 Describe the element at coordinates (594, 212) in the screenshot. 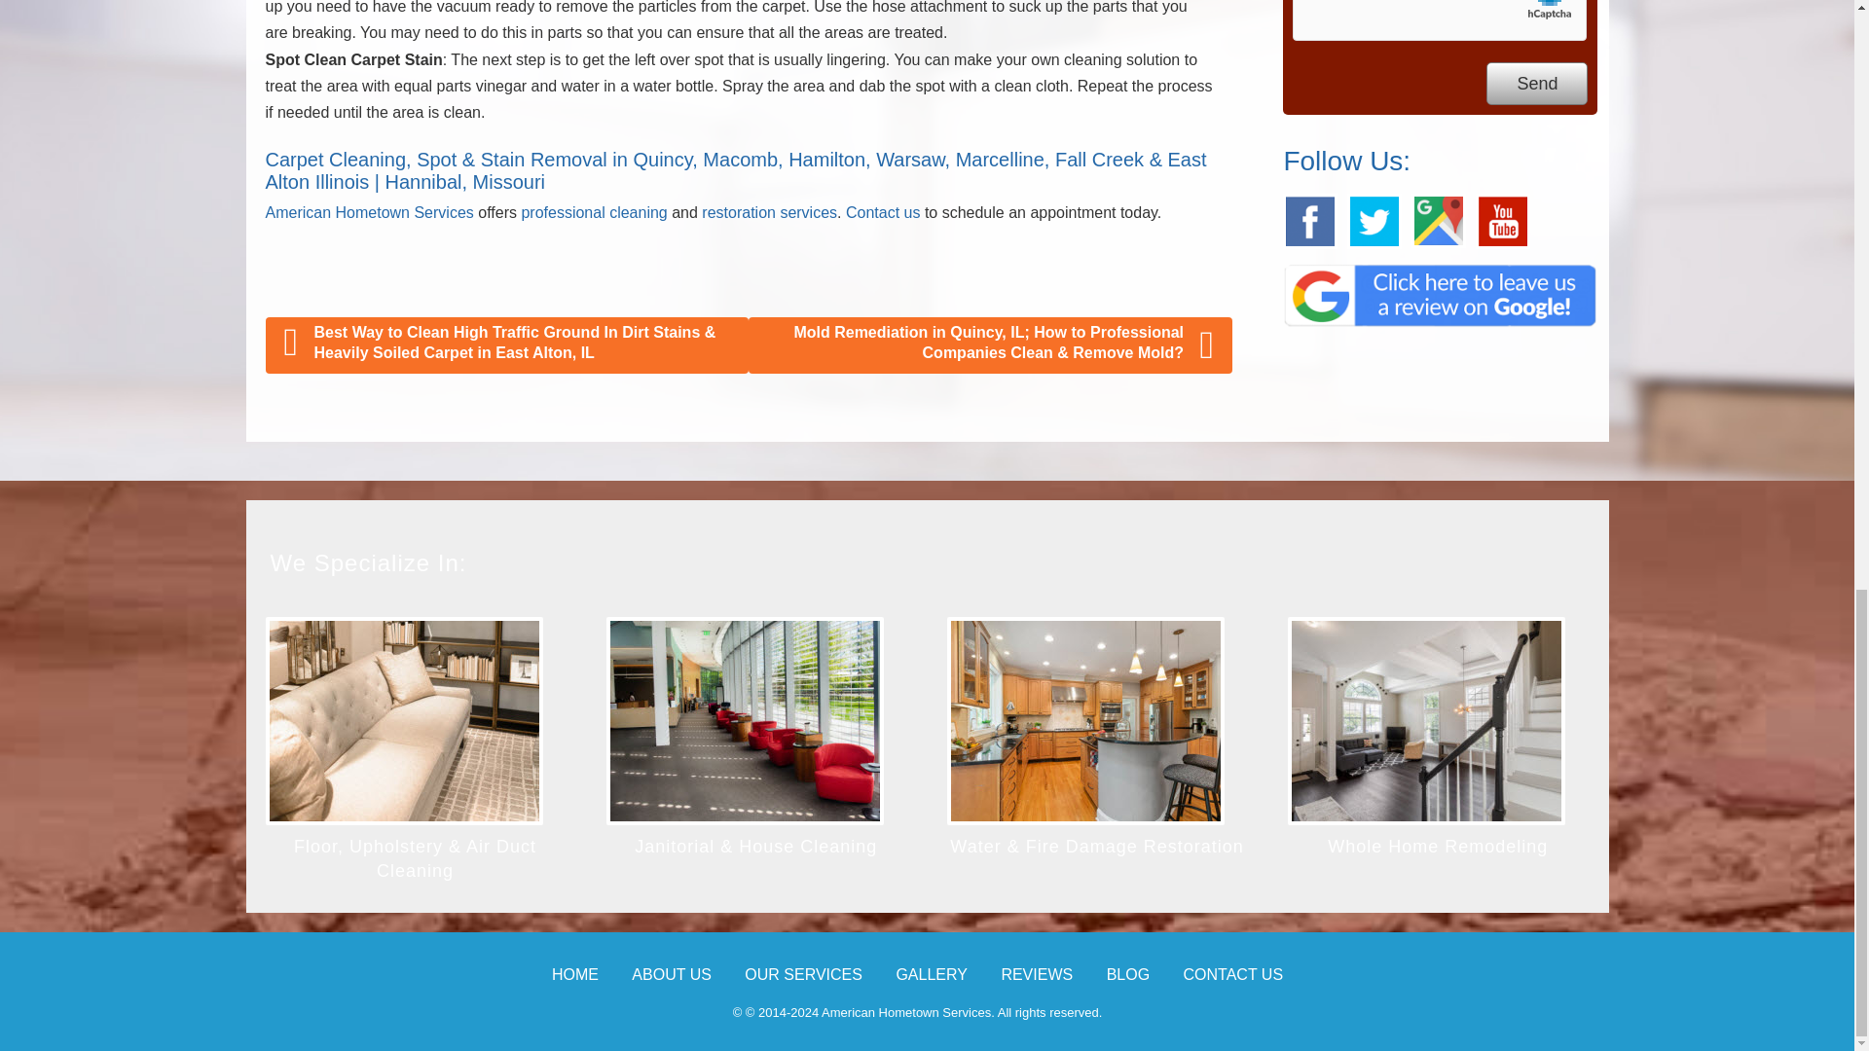

I see `professional cleaning` at that location.